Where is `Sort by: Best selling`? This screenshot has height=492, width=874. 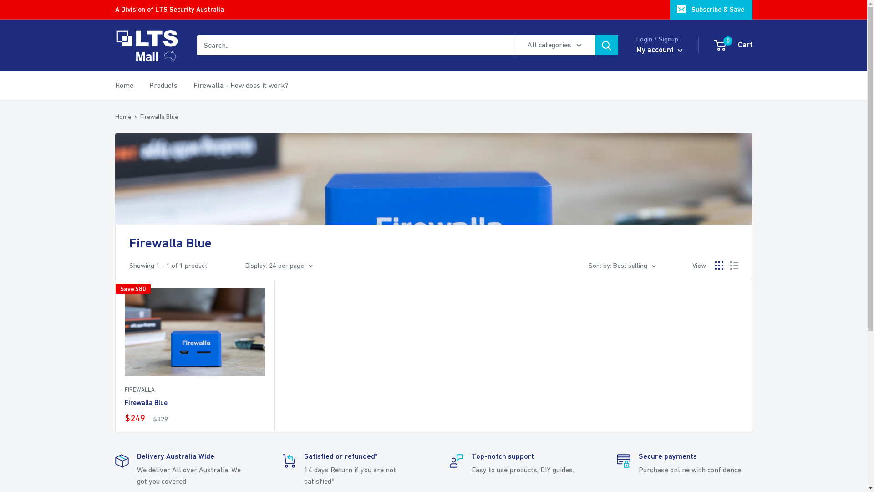
Sort by: Best selling is located at coordinates (622, 266).